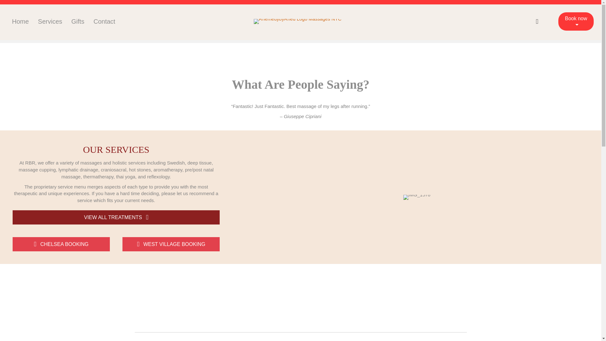 This screenshot has width=606, height=341. What do you see at coordinates (20, 21) in the screenshot?
I see `Home` at bounding box center [20, 21].